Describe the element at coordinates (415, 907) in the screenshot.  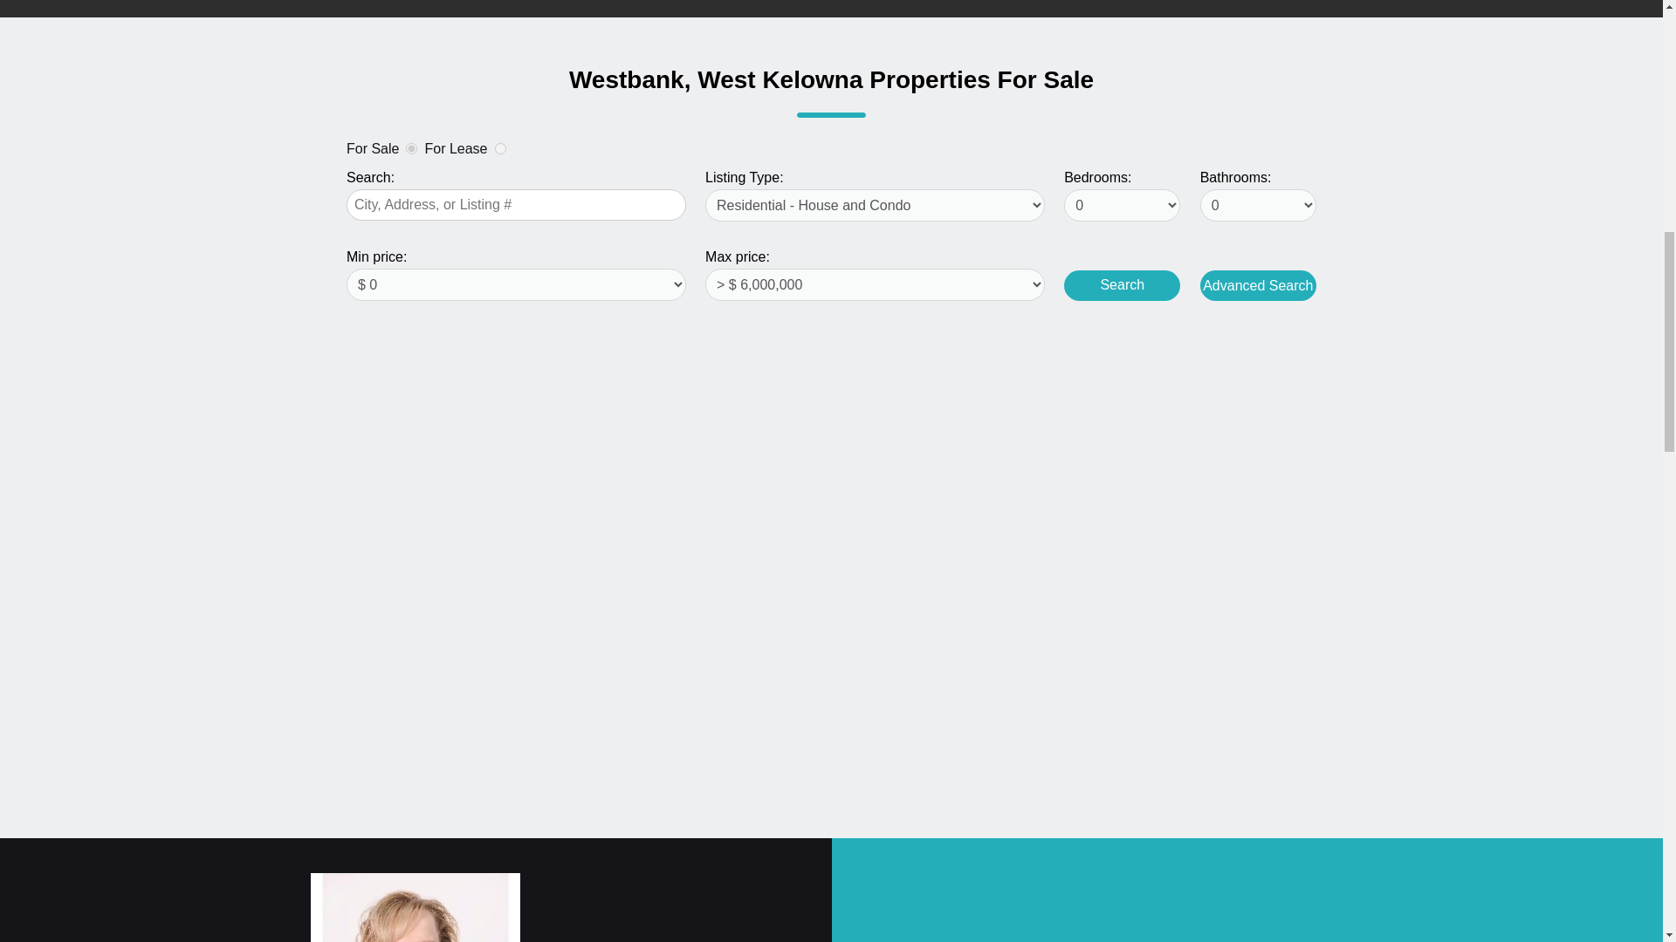
I see `Sandy Chevallier` at that location.